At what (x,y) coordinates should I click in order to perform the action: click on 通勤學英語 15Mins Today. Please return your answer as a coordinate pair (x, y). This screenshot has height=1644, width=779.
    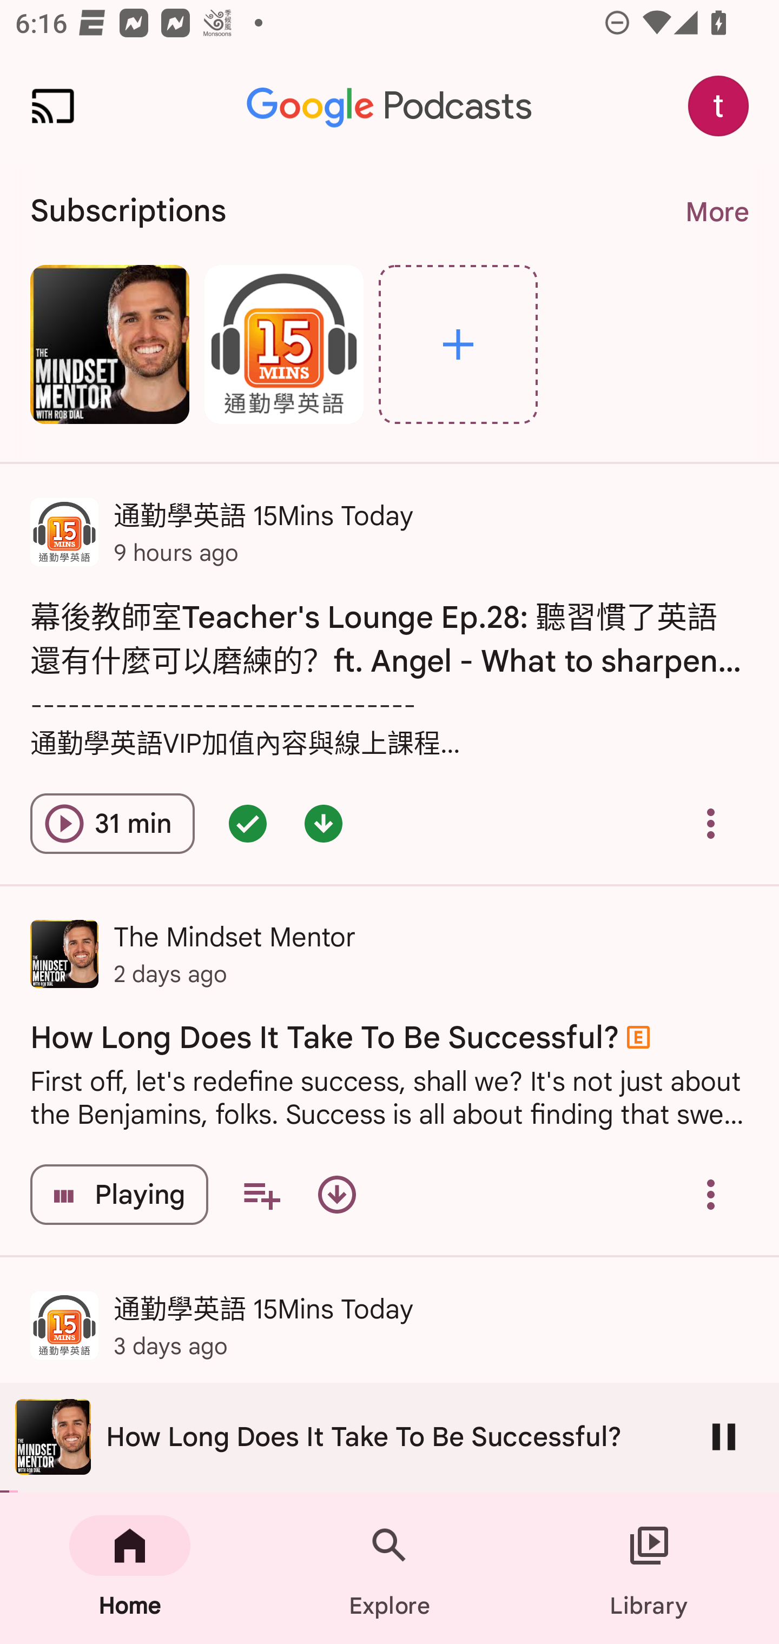
    Looking at the image, I should click on (283, 344).